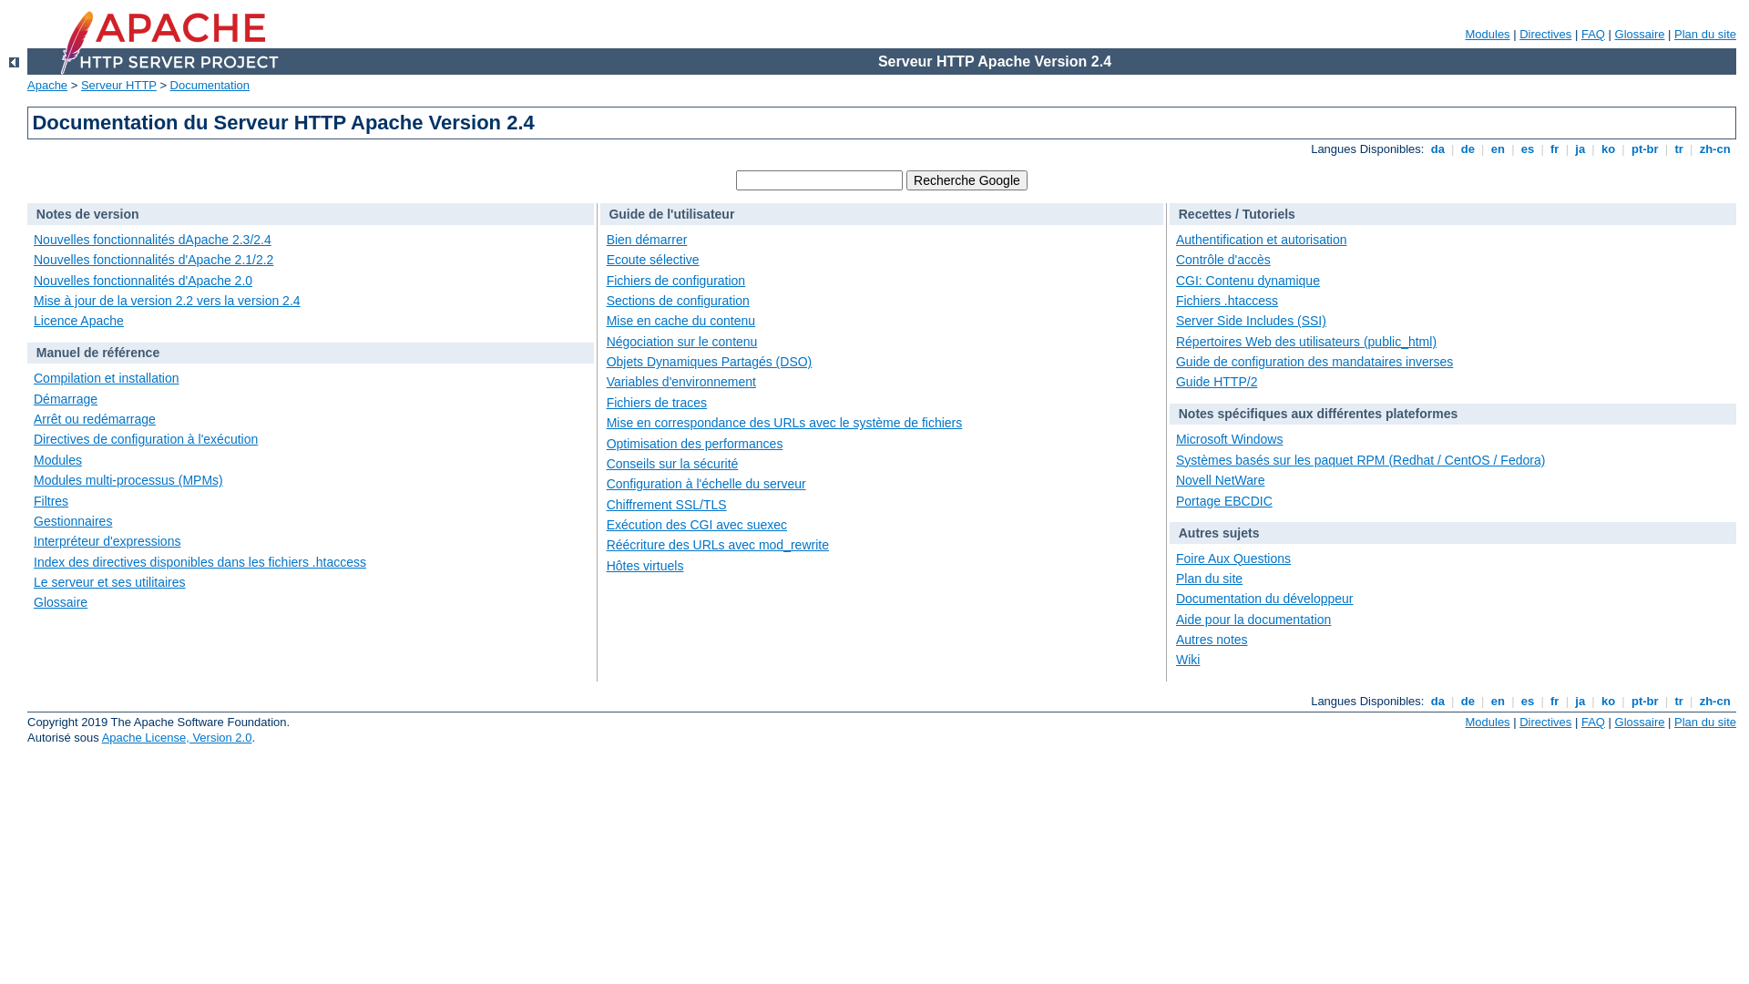  Describe the element at coordinates (1227, 301) in the screenshot. I see `Fichiers .htaccess` at that location.